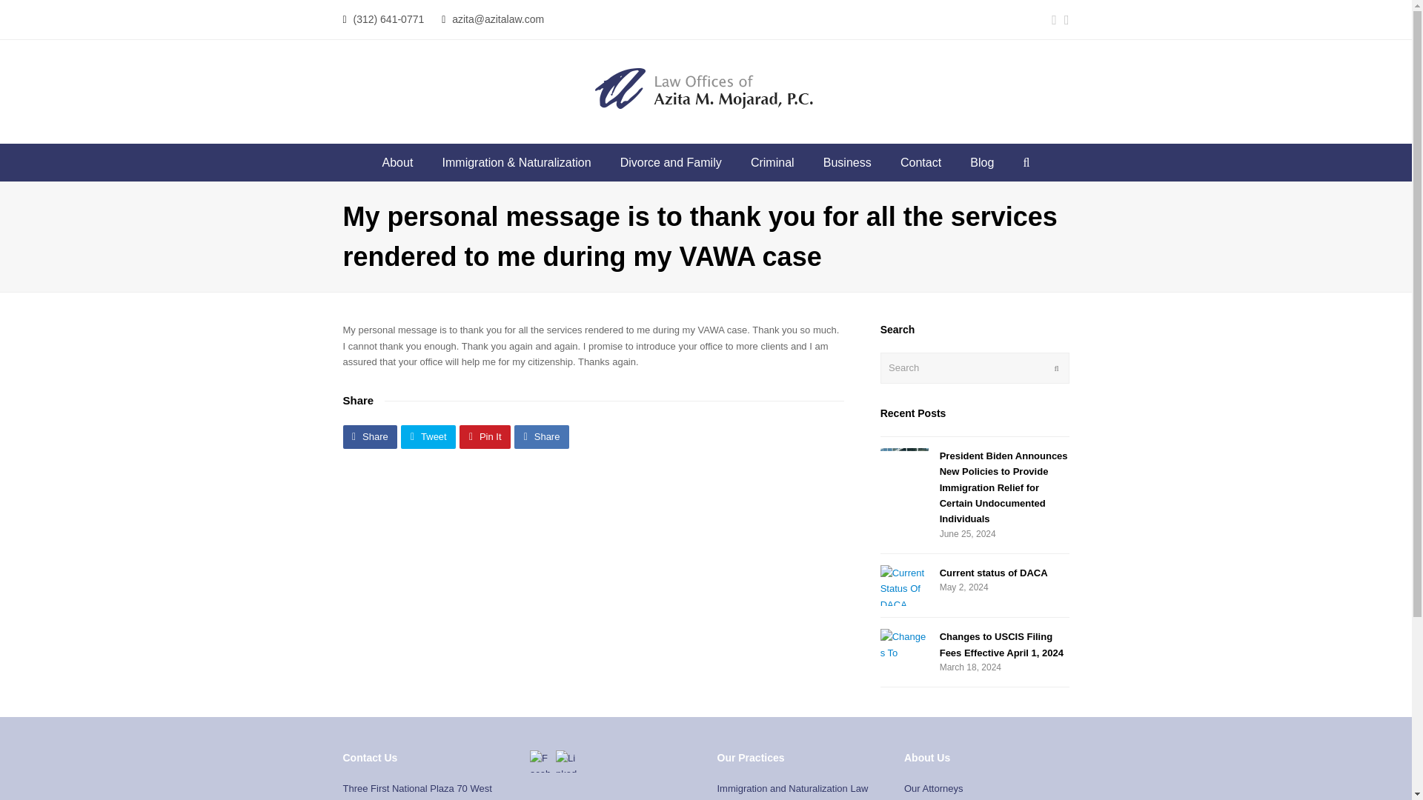 Image resolution: width=1423 pixels, height=800 pixels. I want to click on Changes to USCIS Filing Fees  Effective April 1, 2024, so click(904, 644).